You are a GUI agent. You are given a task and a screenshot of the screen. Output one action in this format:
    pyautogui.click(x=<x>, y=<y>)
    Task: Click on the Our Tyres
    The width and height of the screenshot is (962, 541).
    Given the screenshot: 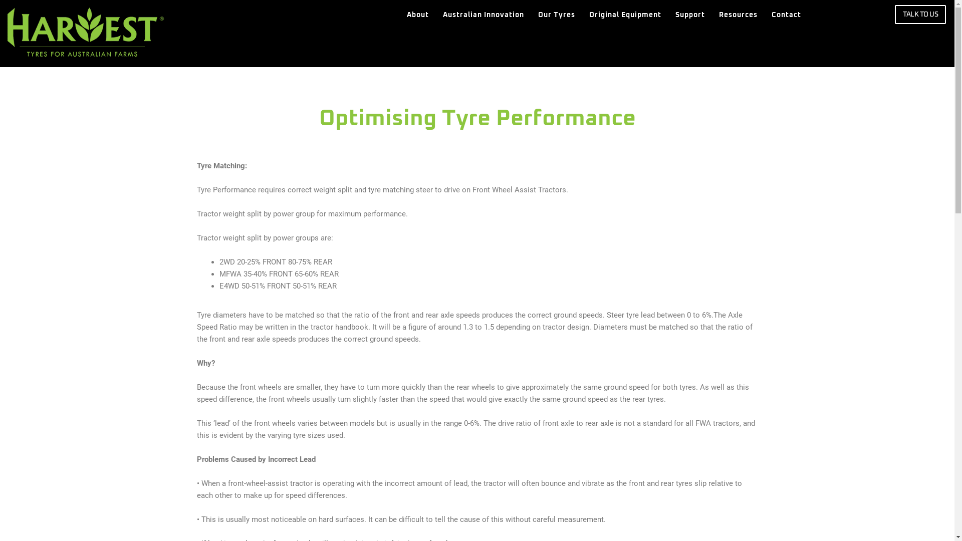 What is the action you would take?
    pyautogui.click(x=557, y=15)
    